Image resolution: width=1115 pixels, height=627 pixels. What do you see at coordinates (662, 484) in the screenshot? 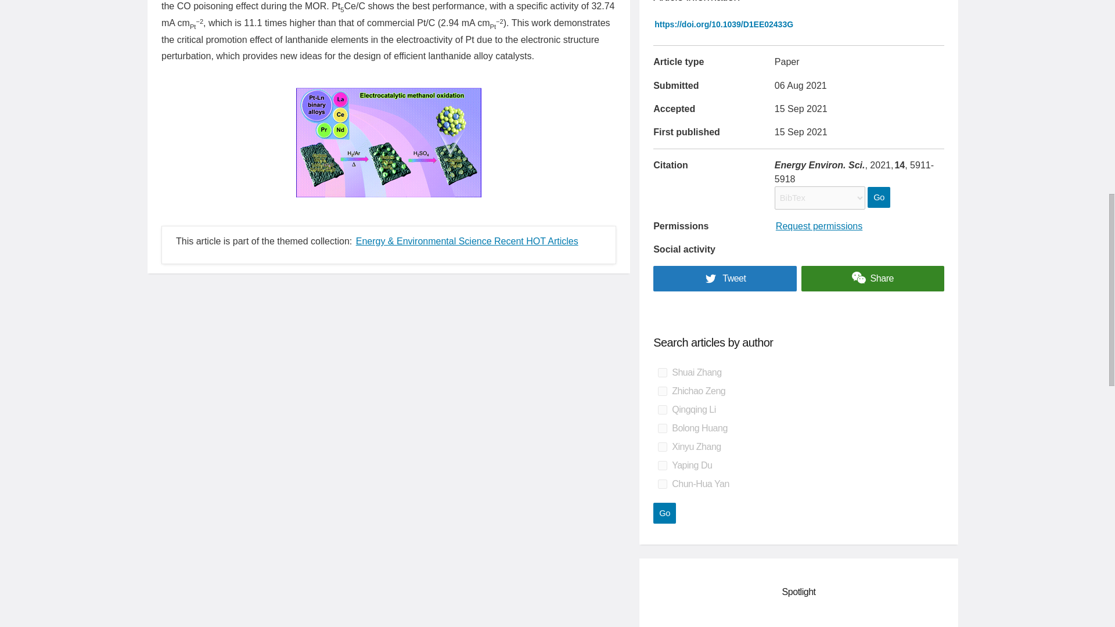
I see `on` at bounding box center [662, 484].